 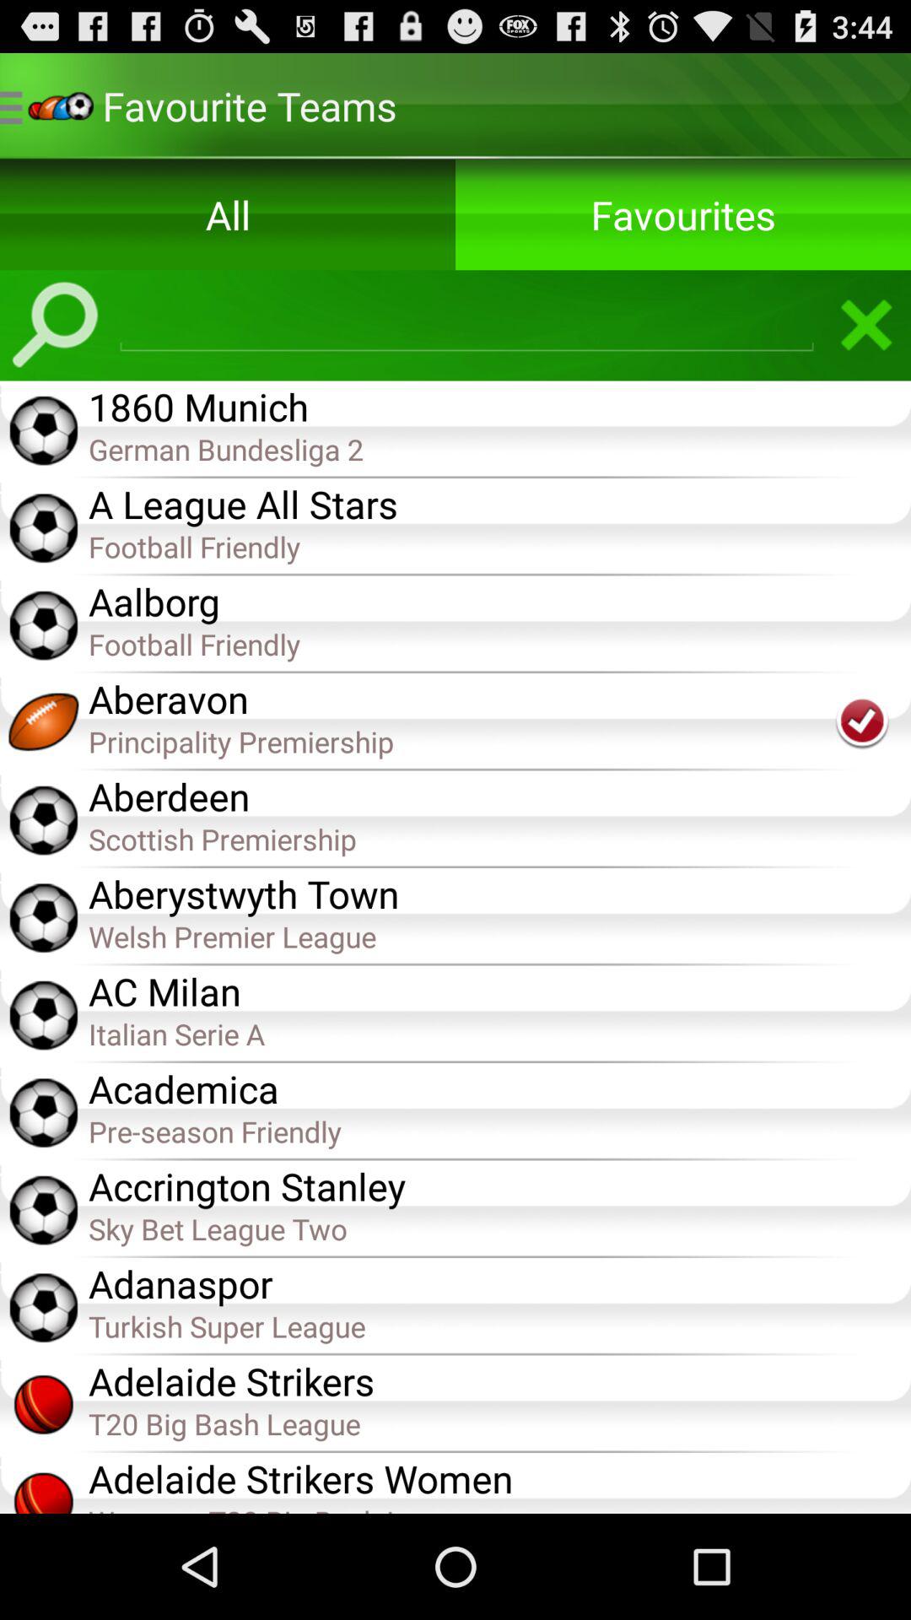 I want to click on turn on app above the welsh premier league app, so click(x=499, y=892).